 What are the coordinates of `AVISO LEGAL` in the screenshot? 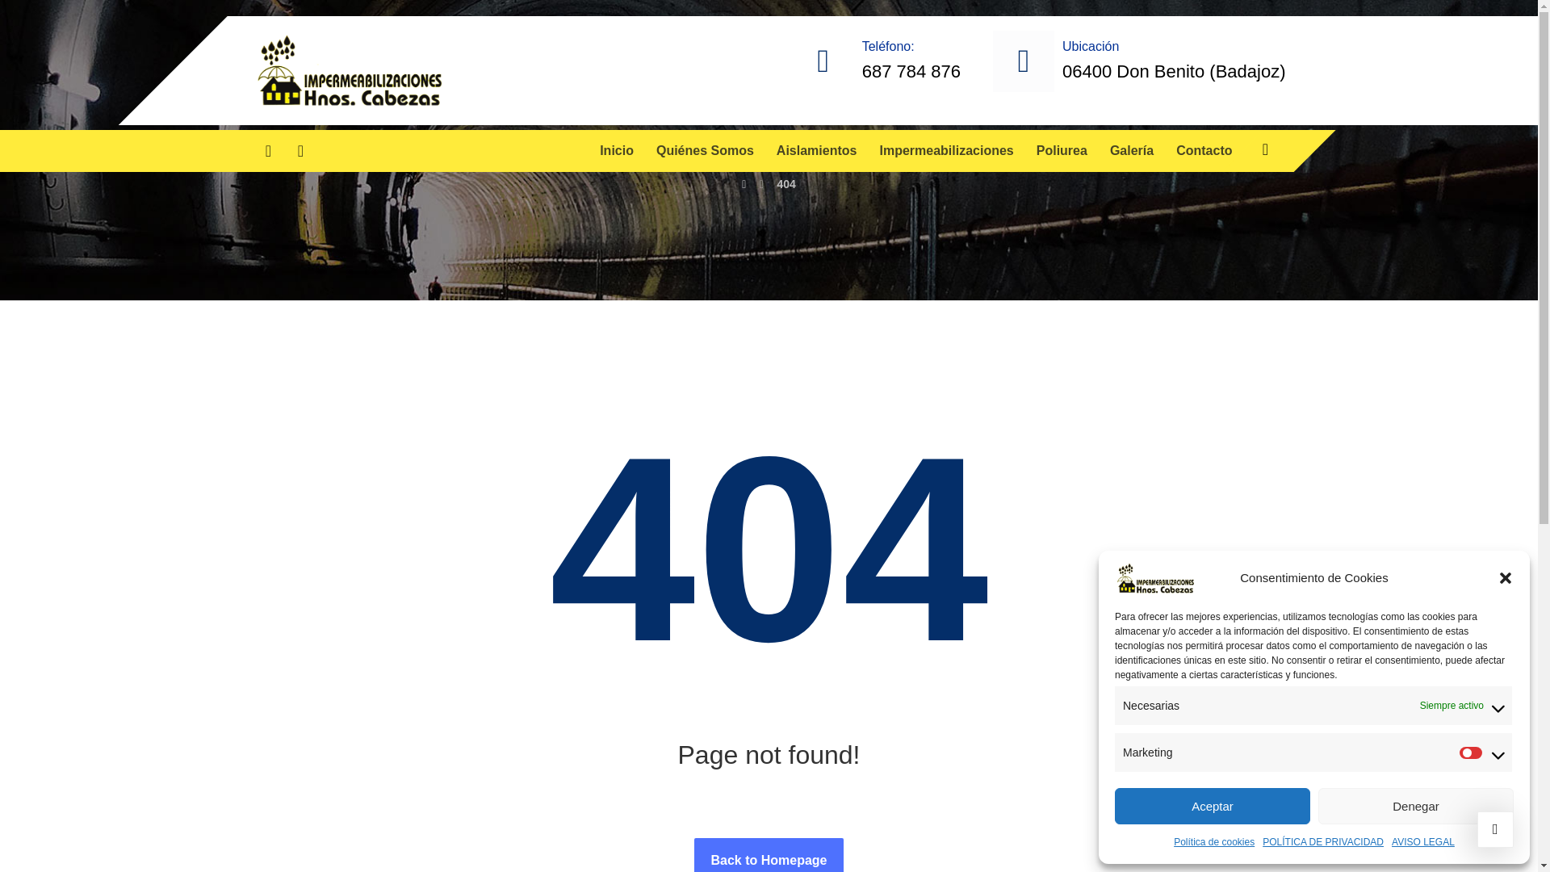 It's located at (1423, 842).